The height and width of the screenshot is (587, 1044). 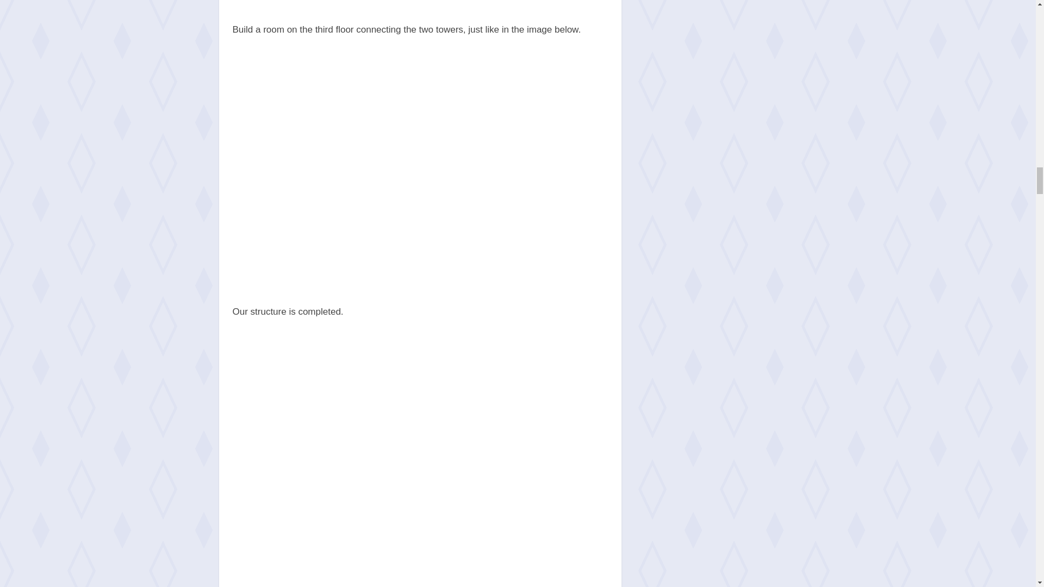 What do you see at coordinates (420, 2) in the screenshot?
I see `The Sims 4 Building: Creating Suspended Buildings 11` at bounding box center [420, 2].